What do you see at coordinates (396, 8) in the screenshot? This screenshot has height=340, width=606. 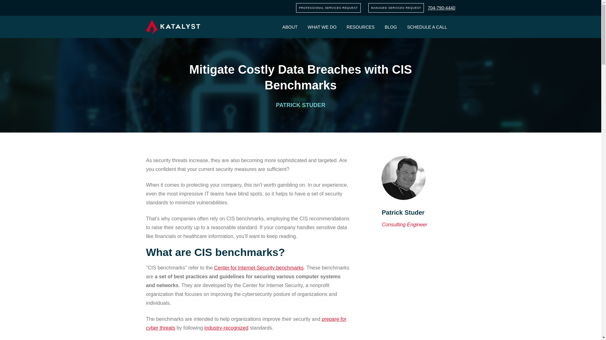 I see `MANAGED SERVICES REQUEST` at bounding box center [396, 8].